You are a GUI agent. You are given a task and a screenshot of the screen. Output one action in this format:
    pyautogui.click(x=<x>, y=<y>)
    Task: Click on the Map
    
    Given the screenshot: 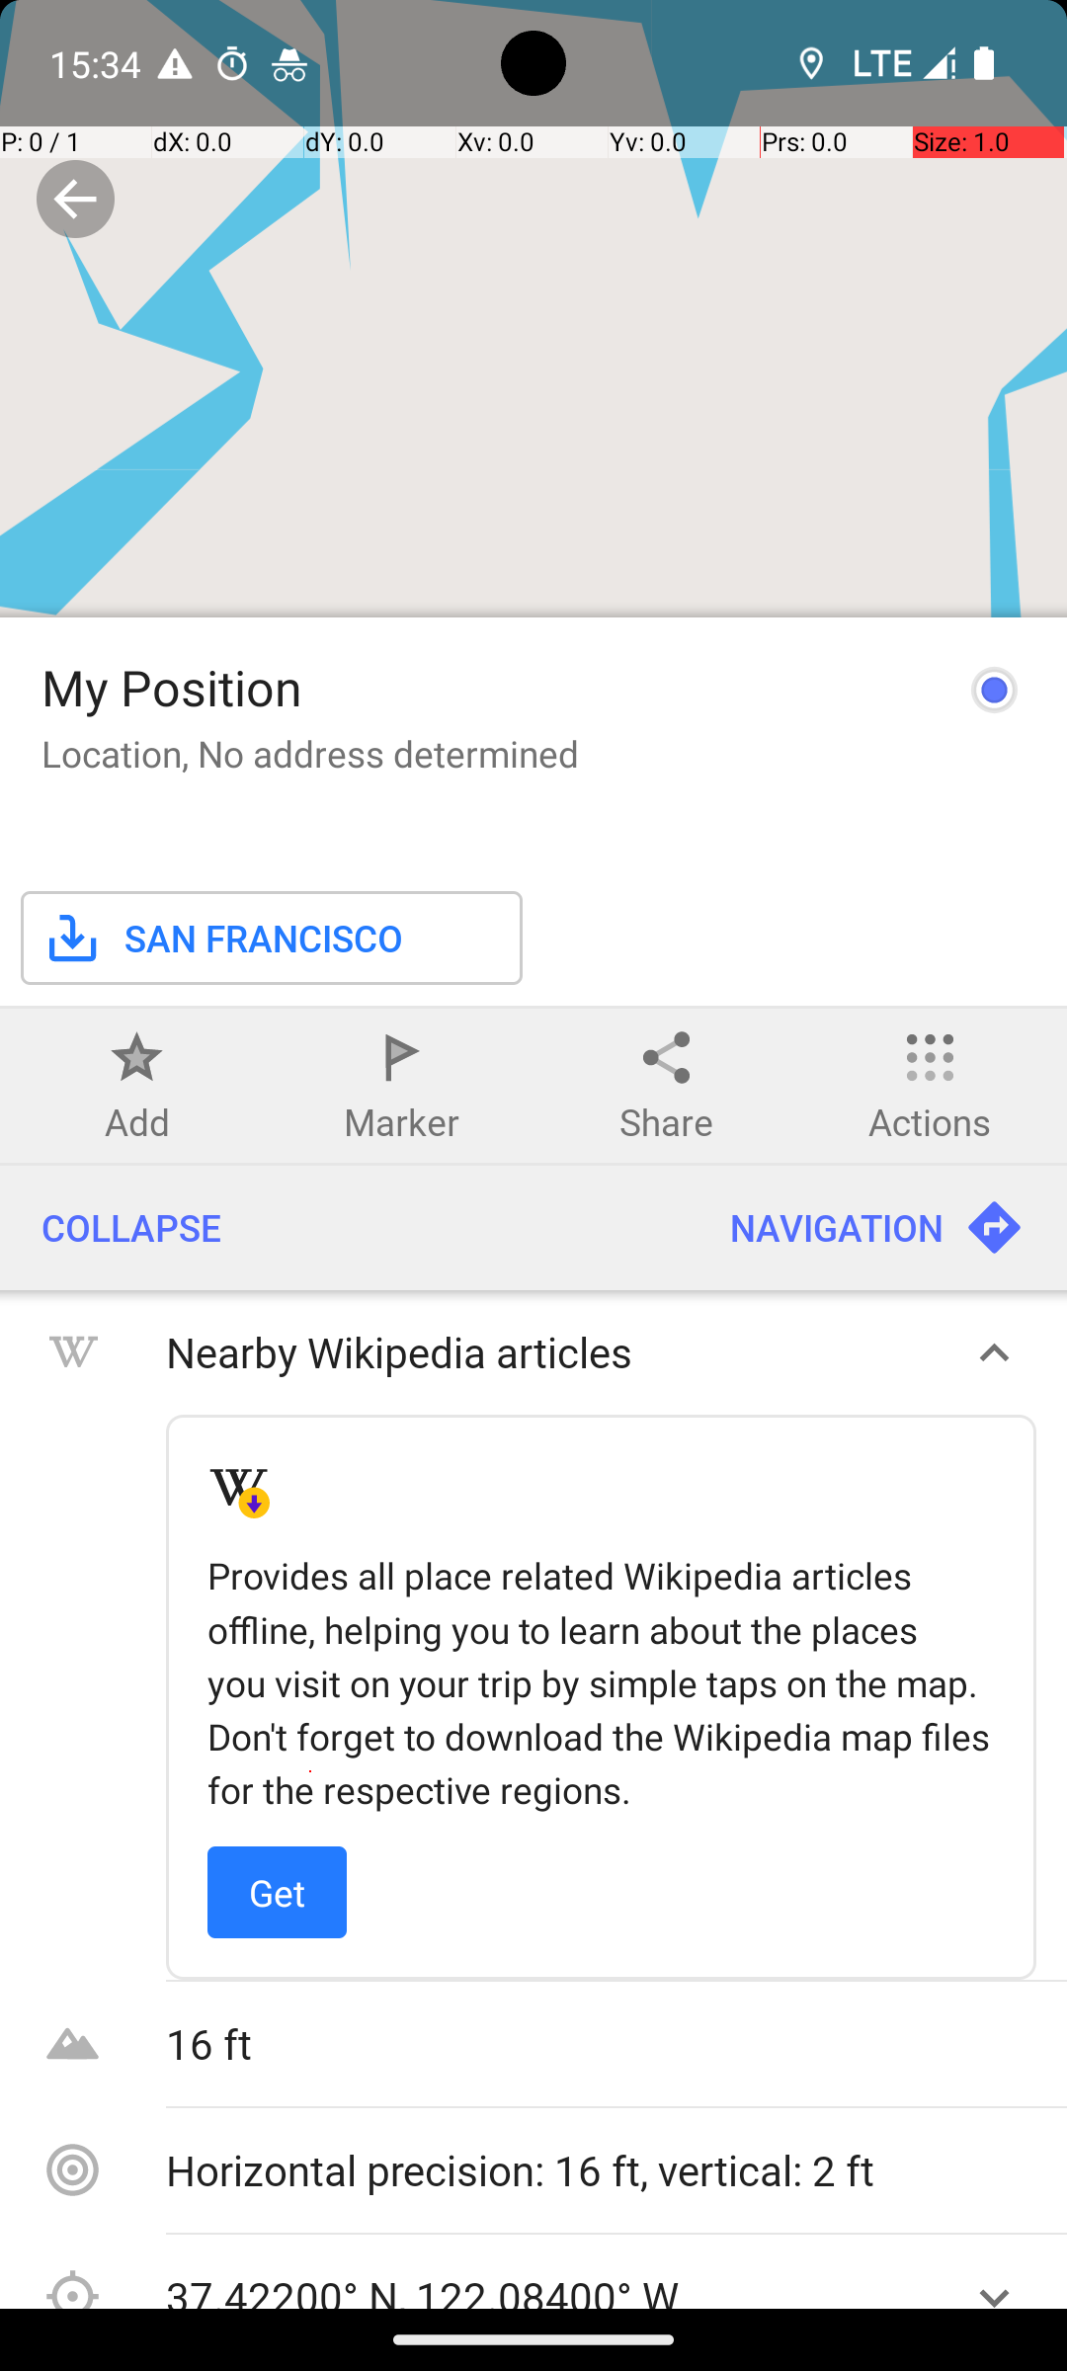 What is the action you would take?
    pyautogui.click(x=533, y=1154)
    